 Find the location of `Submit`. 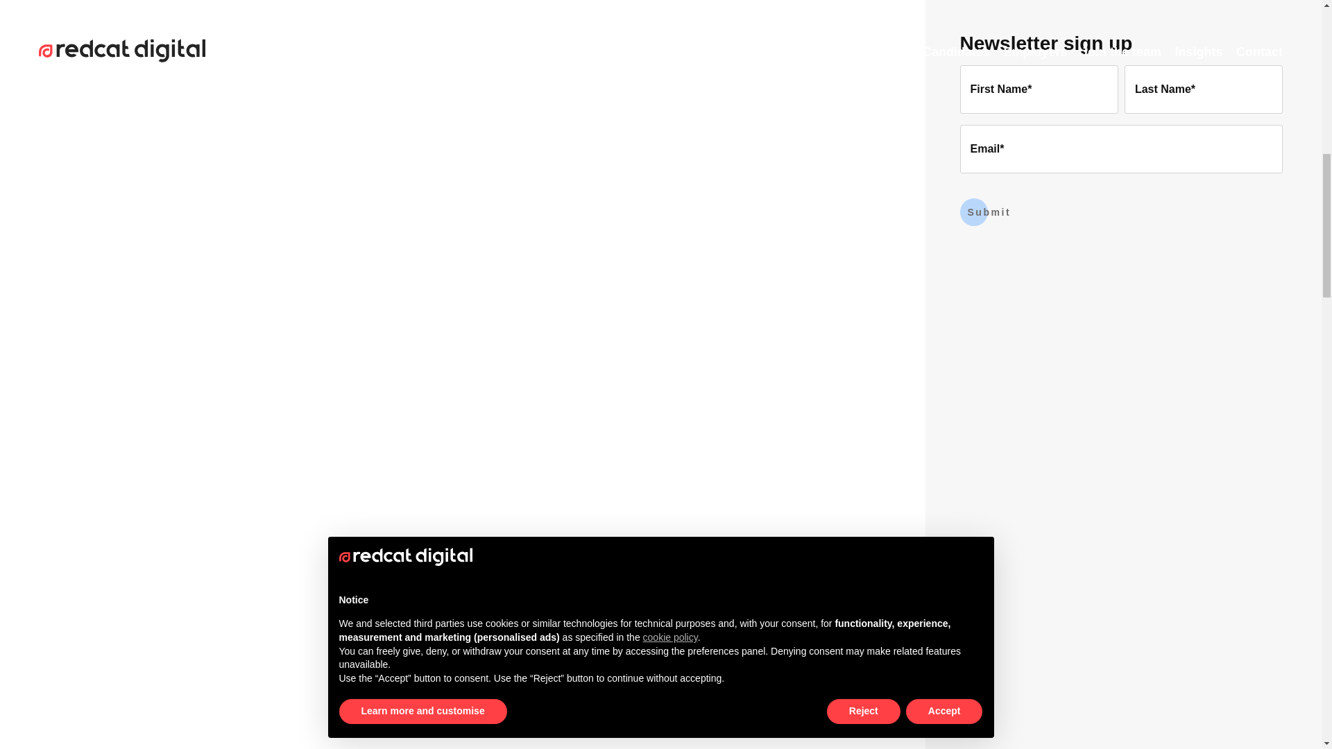

Submit is located at coordinates (985, 212).